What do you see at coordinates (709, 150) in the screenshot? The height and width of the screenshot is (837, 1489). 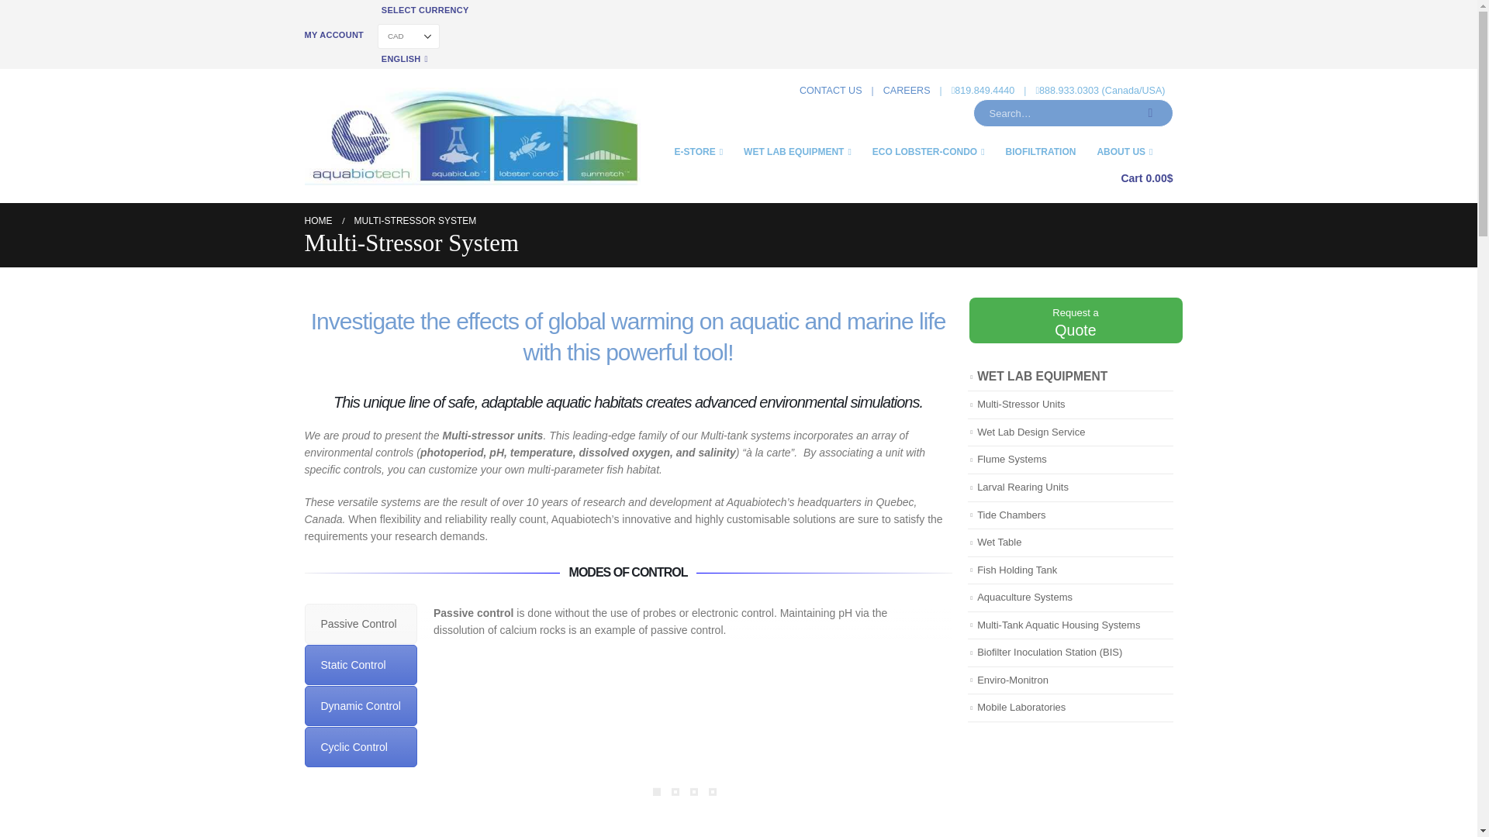 I see `E-STORE` at bounding box center [709, 150].